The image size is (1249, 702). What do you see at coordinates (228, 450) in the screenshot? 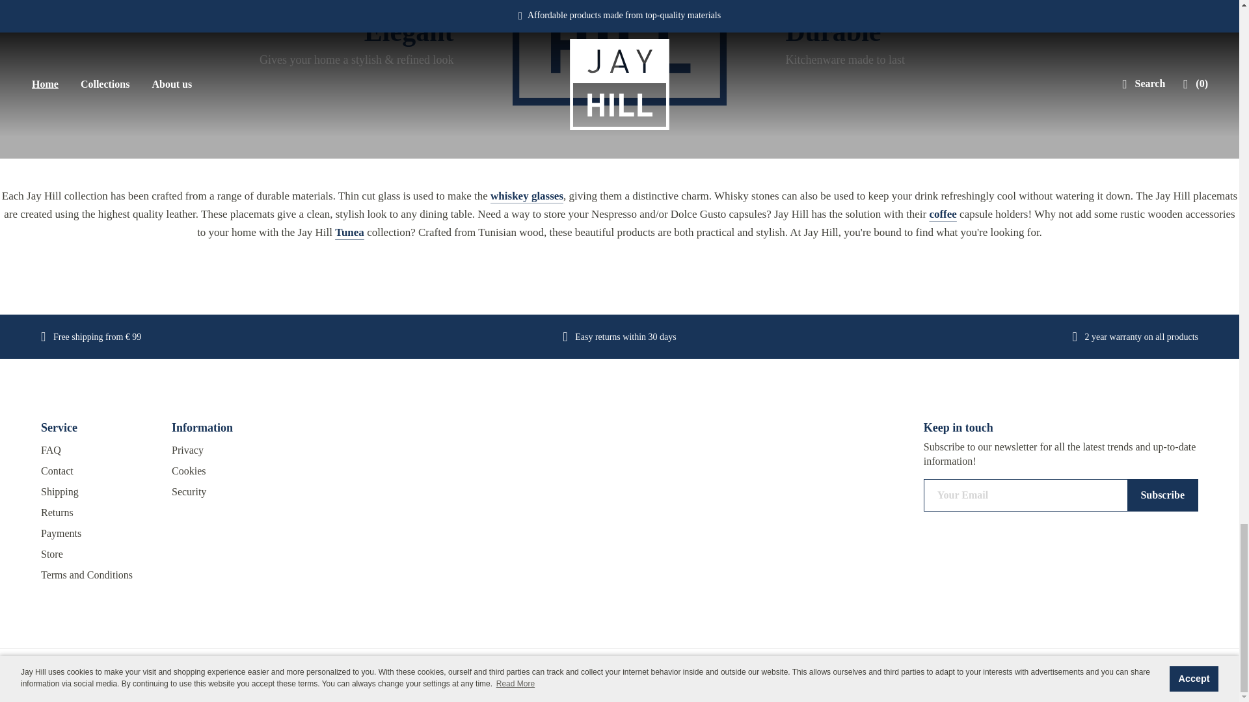
I see `Privacy` at bounding box center [228, 450].